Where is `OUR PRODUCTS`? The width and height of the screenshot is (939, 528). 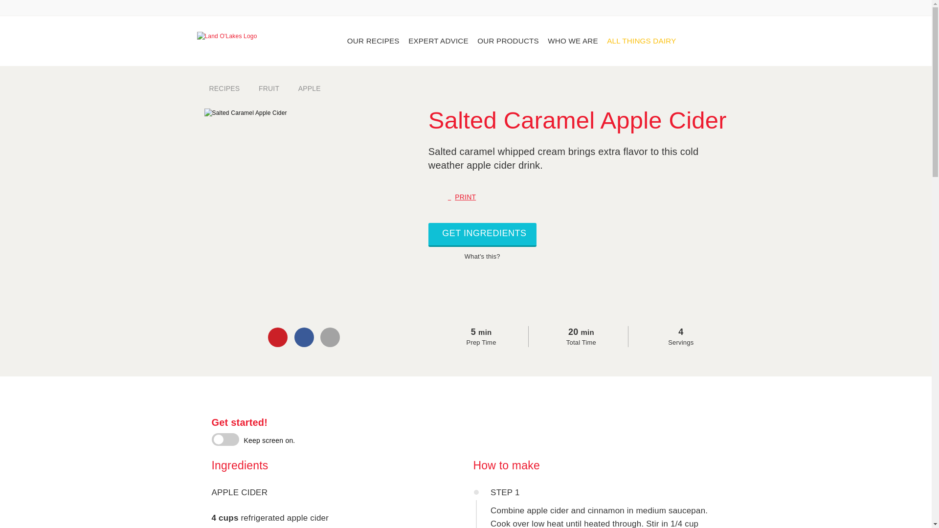 OUR PRODUCTS is located at coordinates (506, 41).